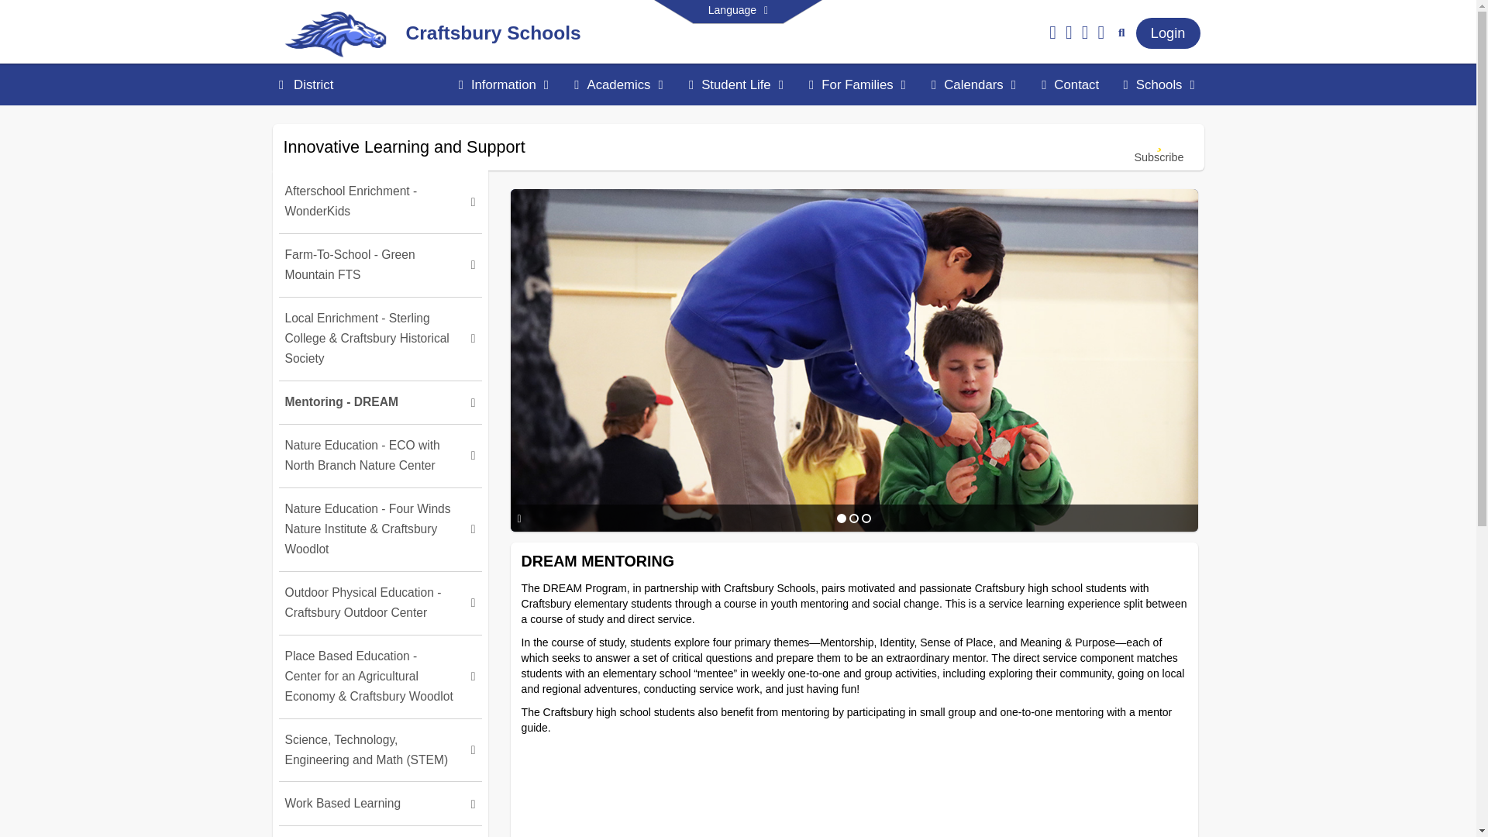 The width and height of the screenshot is (1488, 837). I want to click on Innovative Learning and Support, so click(405, 146).